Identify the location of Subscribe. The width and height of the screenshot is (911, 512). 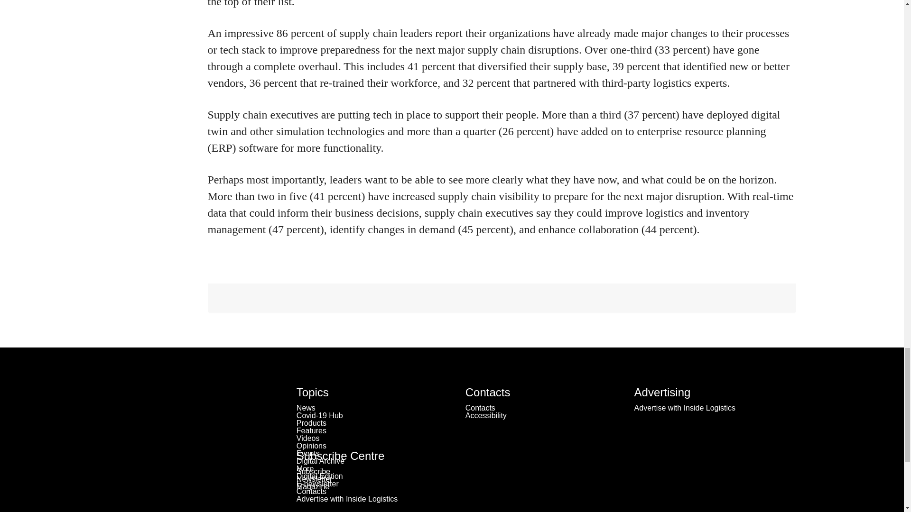
(313, 471).